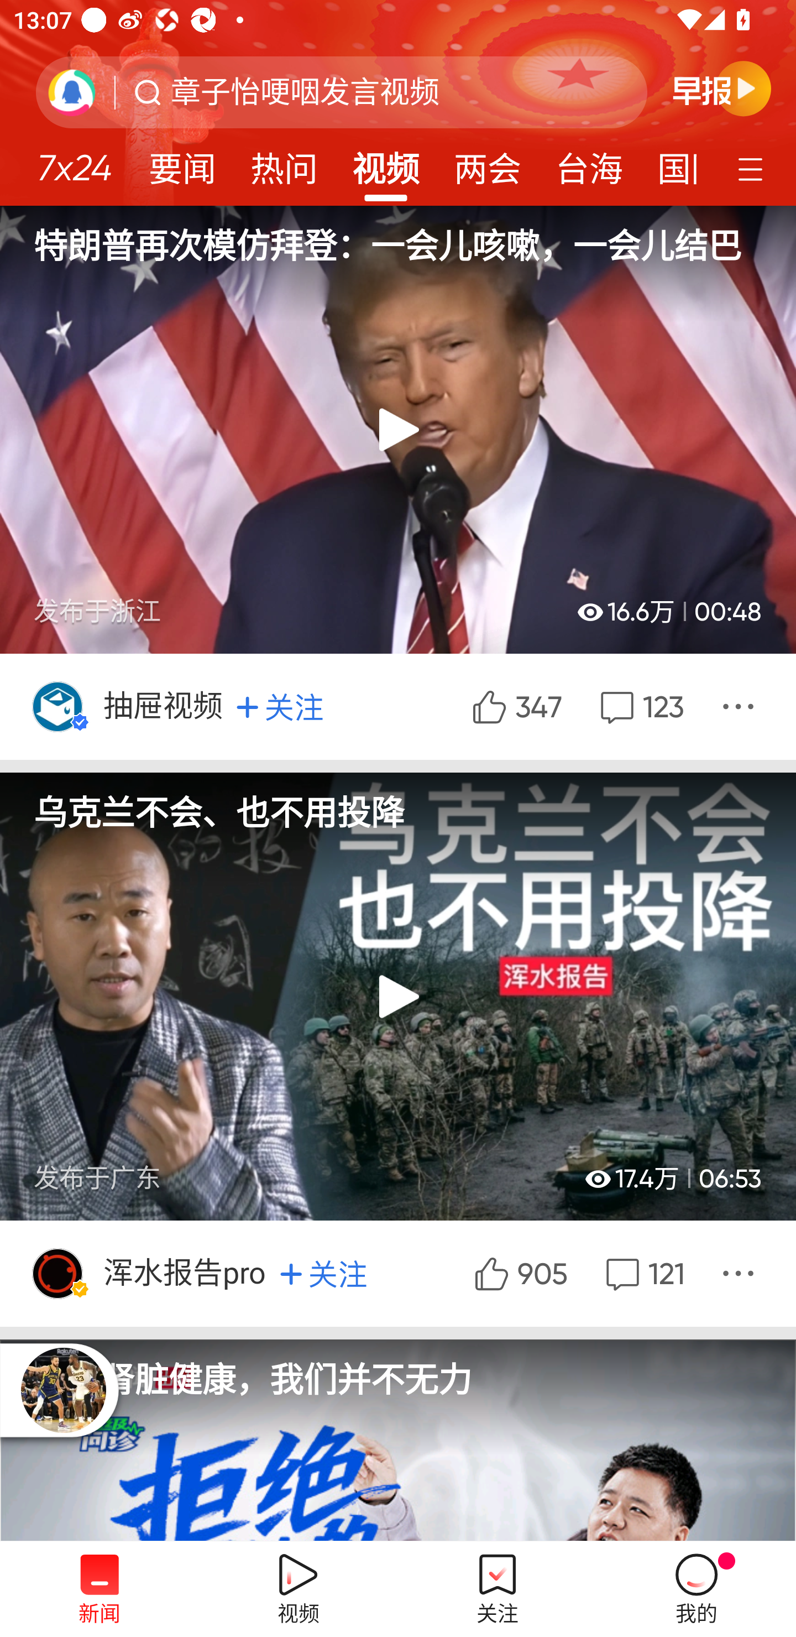 The image size is (796, 1637). What do you see at coordinates (280, 707) in the screenshot?
I see `关注` at bounding box center [280, 707].